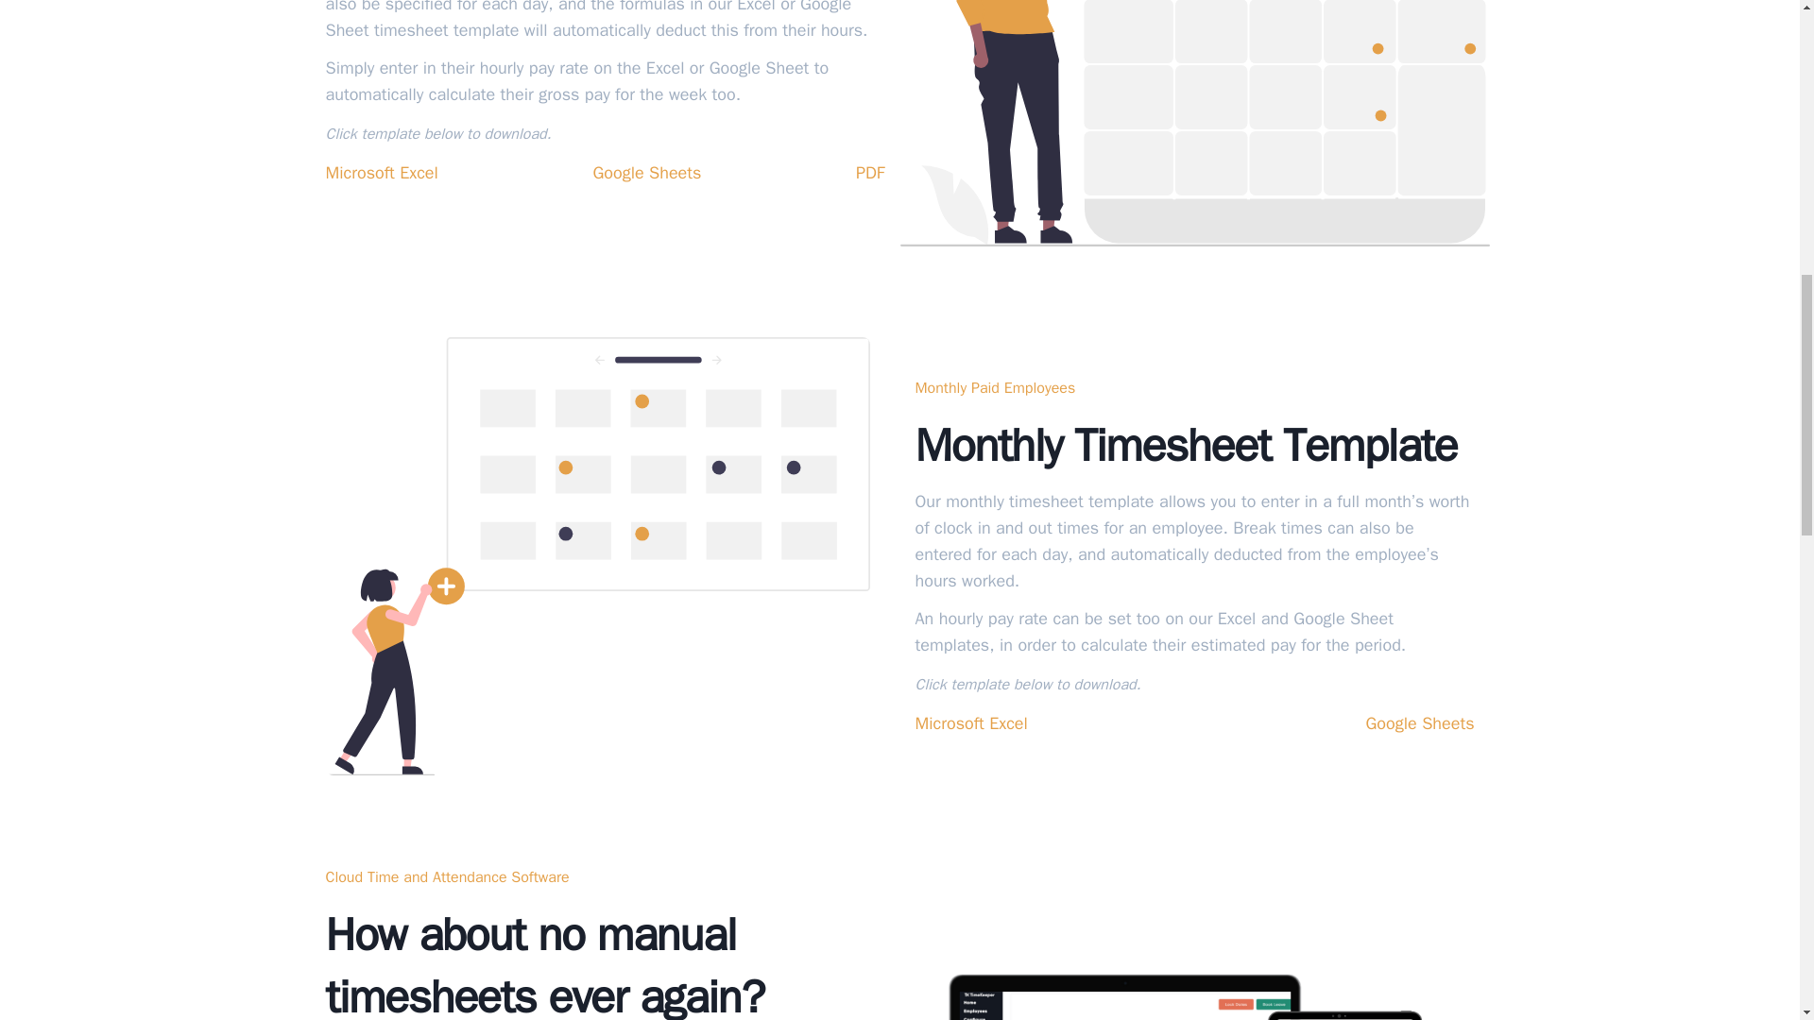 This screenshot has height=1020, width=1814. Describe the element at coordinates (969, 722) in the screenshot. I see `Microsoft Excel` at that location.